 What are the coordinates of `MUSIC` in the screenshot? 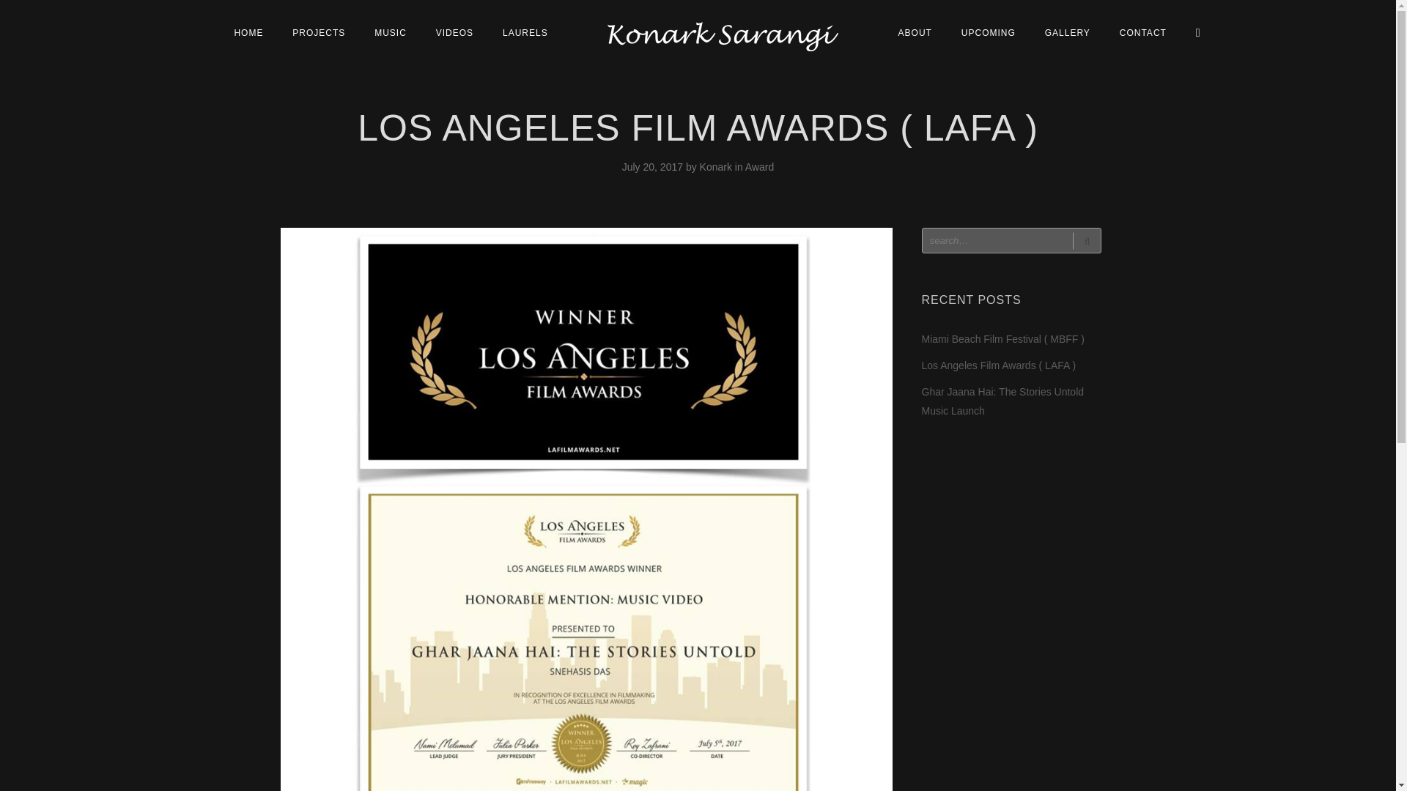 It's located at (390, 32).